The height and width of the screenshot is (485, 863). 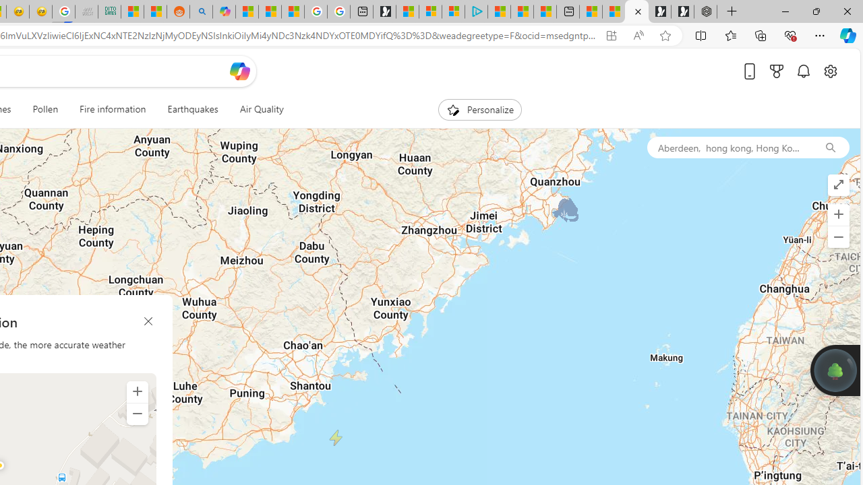 I want to click on DITOGAMES AG Imprint, so click(x=109, y=12).